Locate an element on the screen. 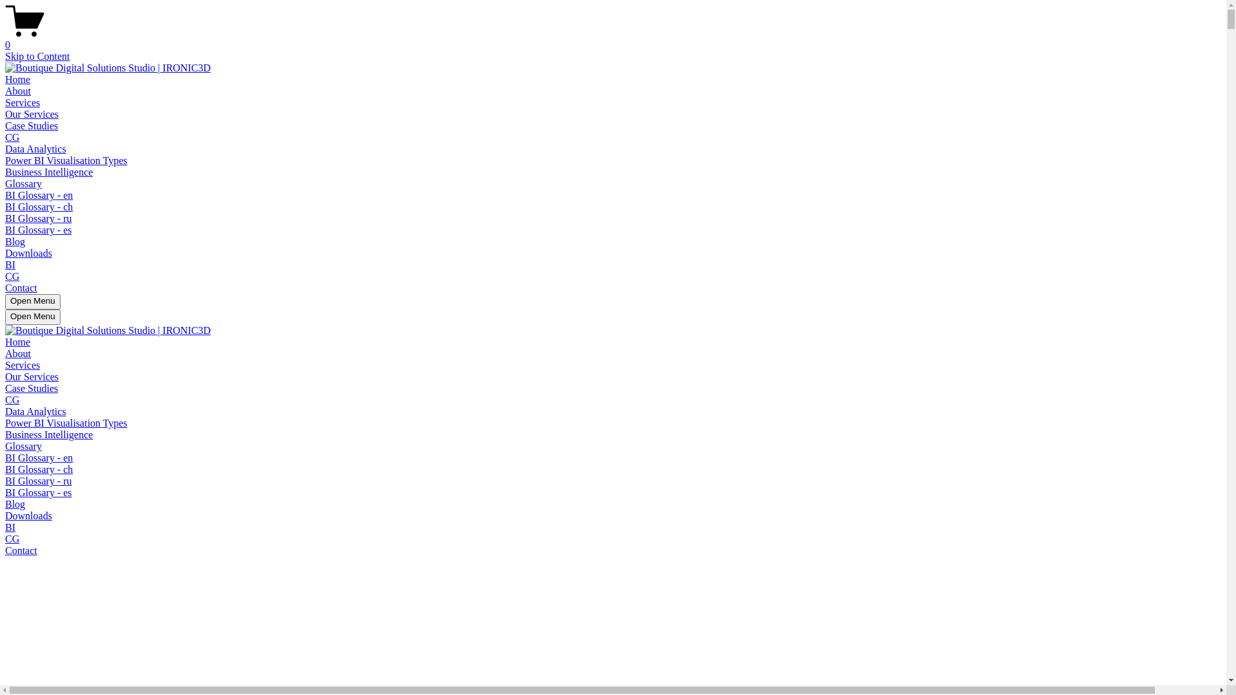 The width and height of the screenshot is (1236, 695). BI is located at coordinates (10, 265).